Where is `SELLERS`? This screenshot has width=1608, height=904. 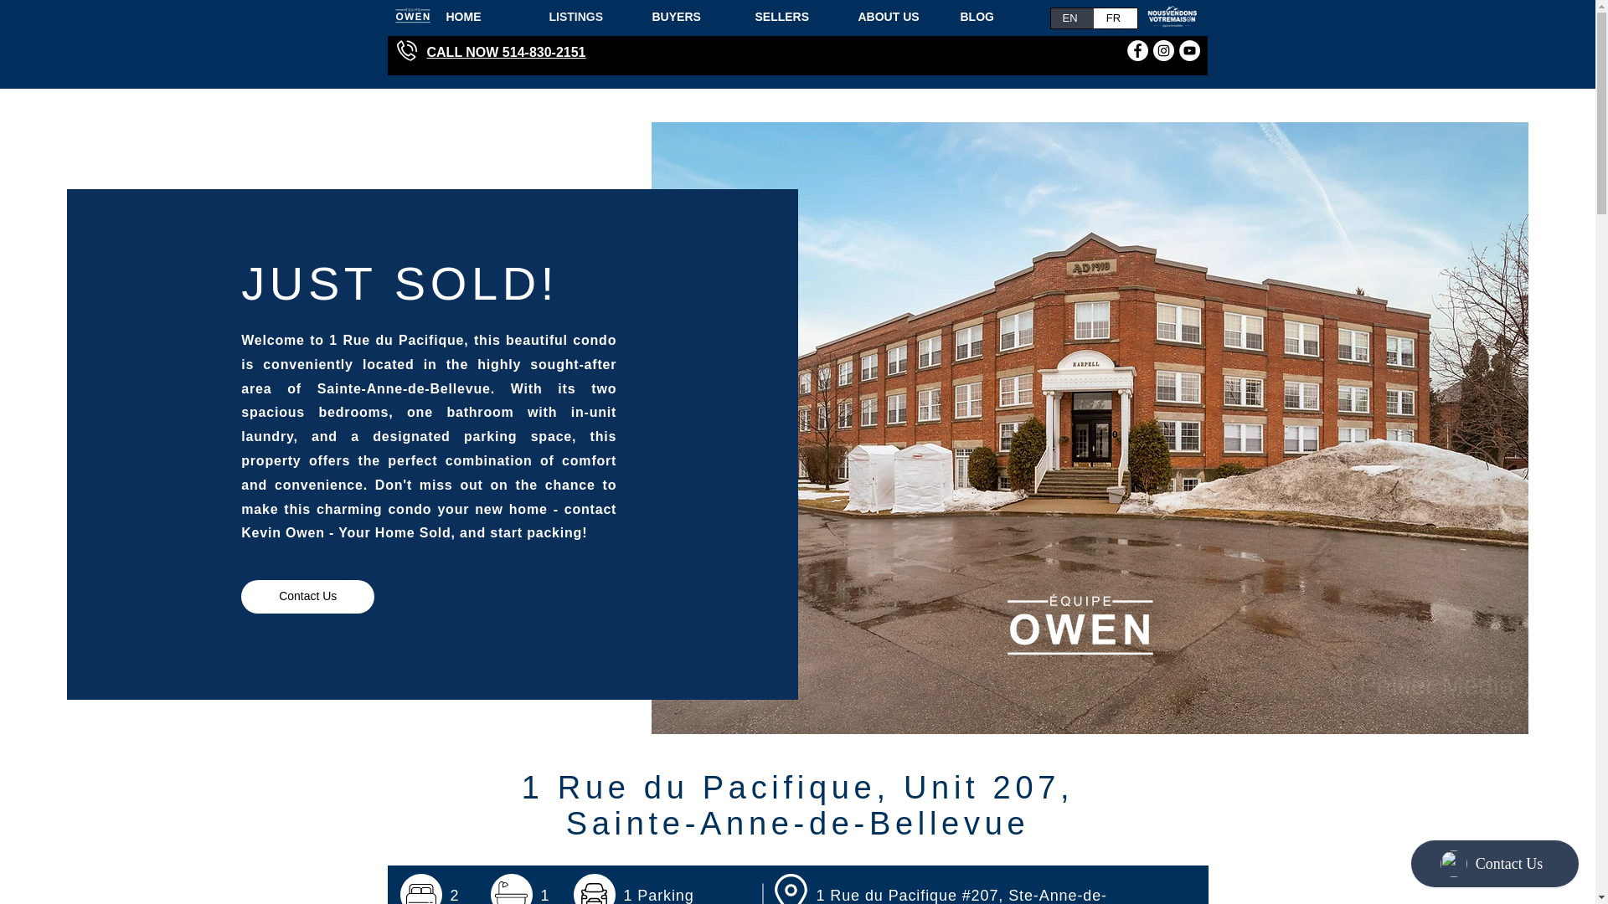
SELLERS is located at coordinates (793, 17).